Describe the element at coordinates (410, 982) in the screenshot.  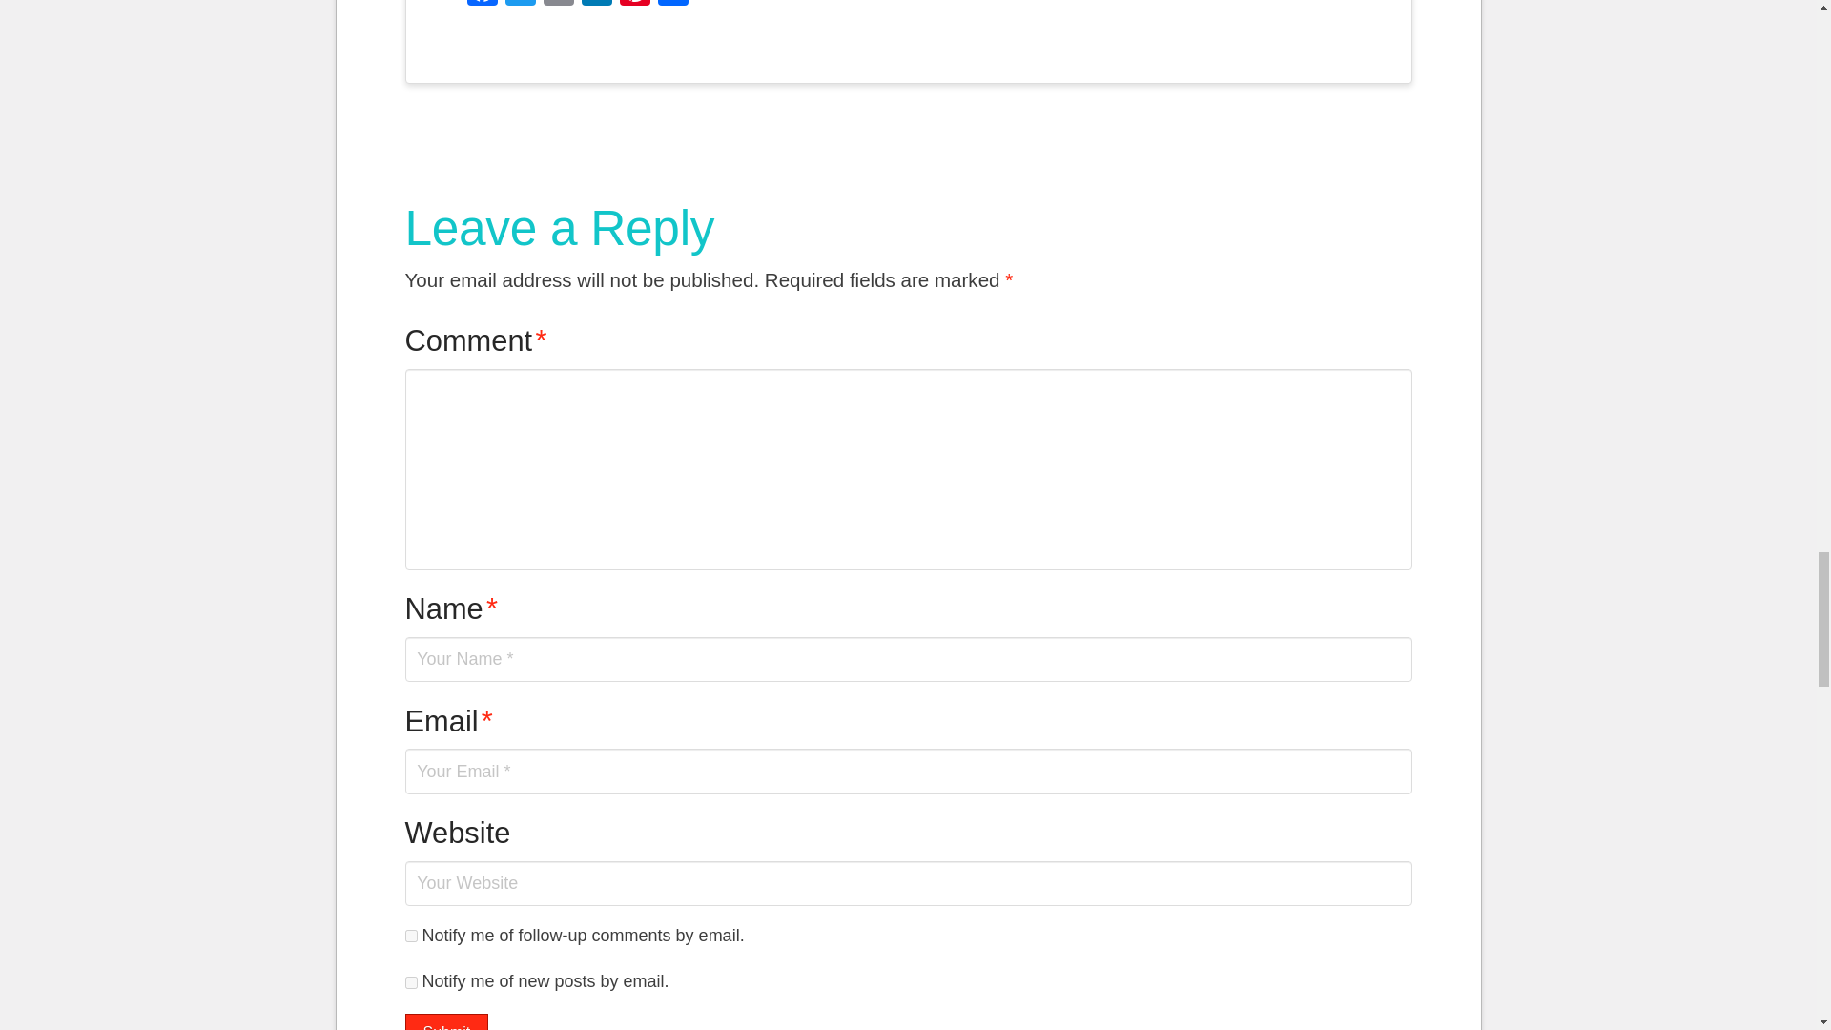
I see `subscribe` at that location.